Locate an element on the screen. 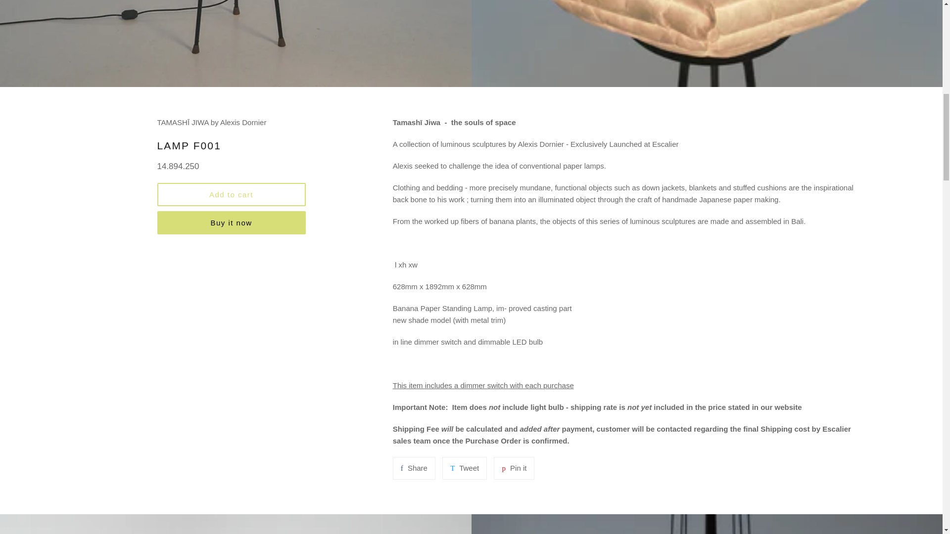 The image size is (950, 534). Page 1 is located at coordinates (628, 123).